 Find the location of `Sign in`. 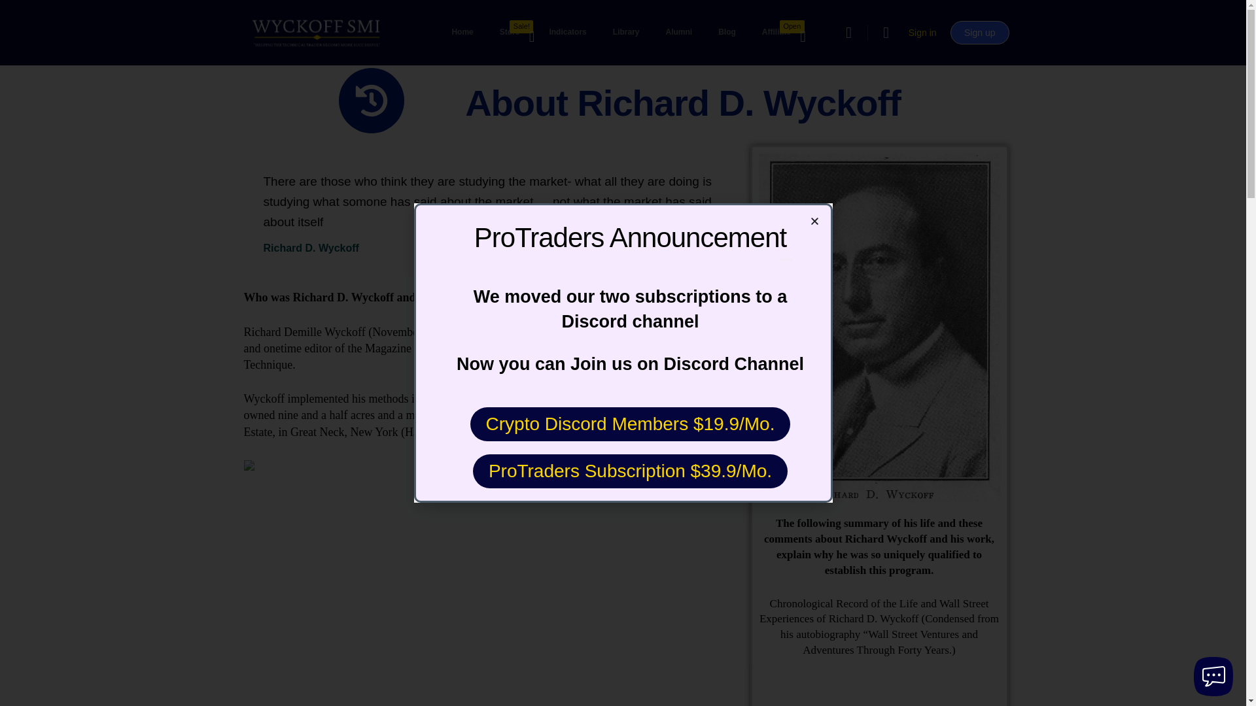

Sign in is located at coordinates (979, 33).